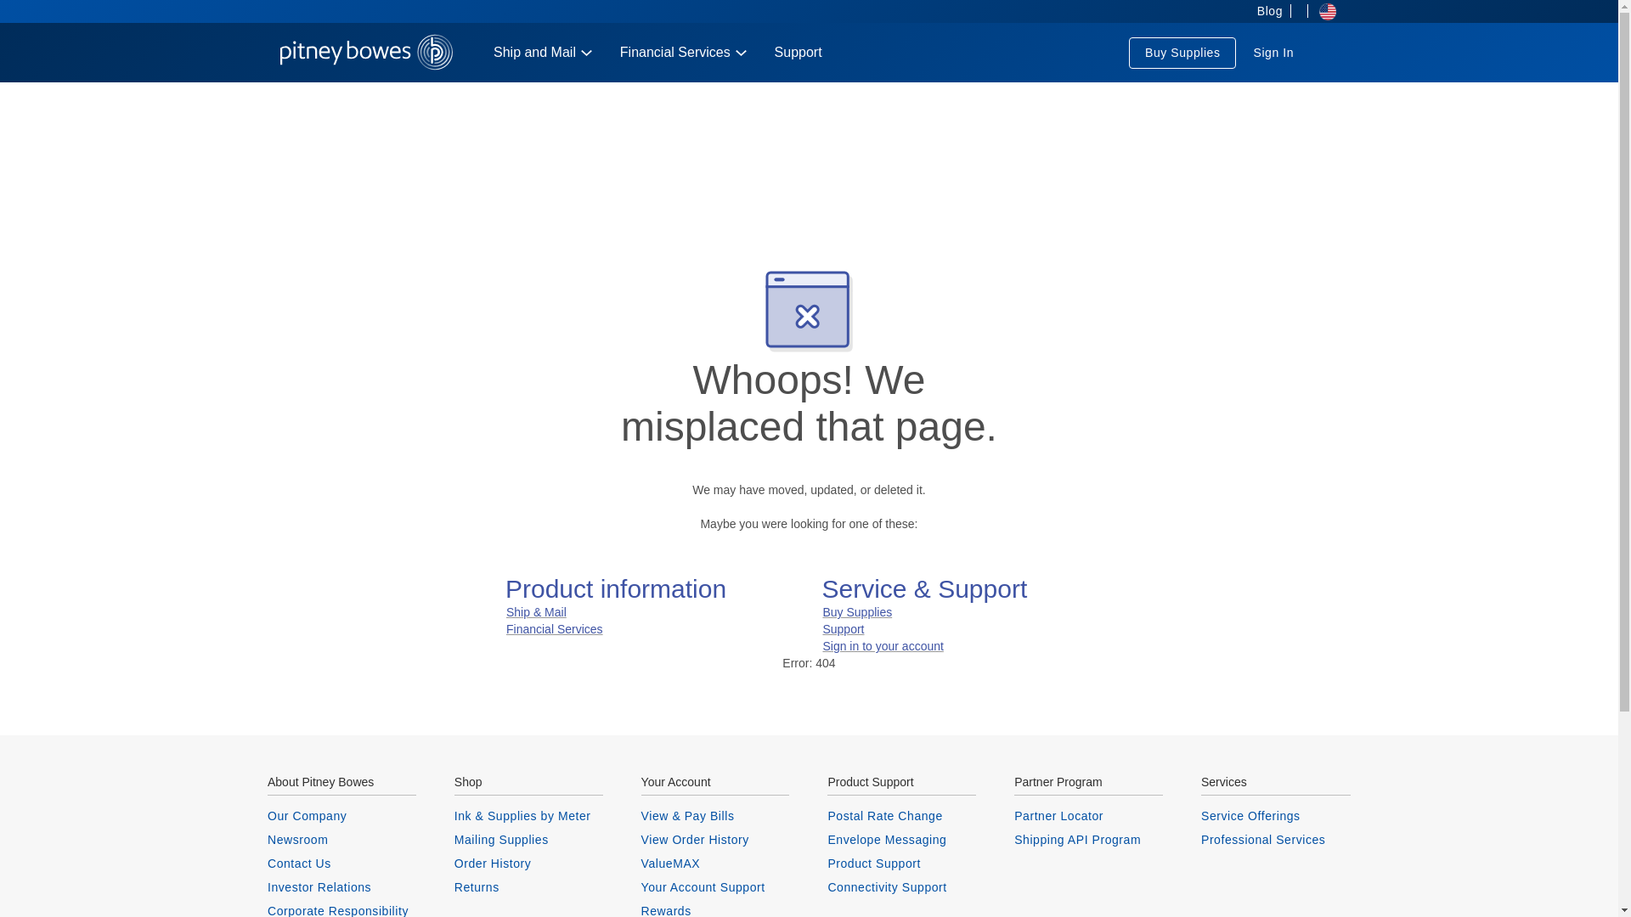  Describe the element at coordinates (1273, 53) in the screenshot. I see `Your account` at that location.